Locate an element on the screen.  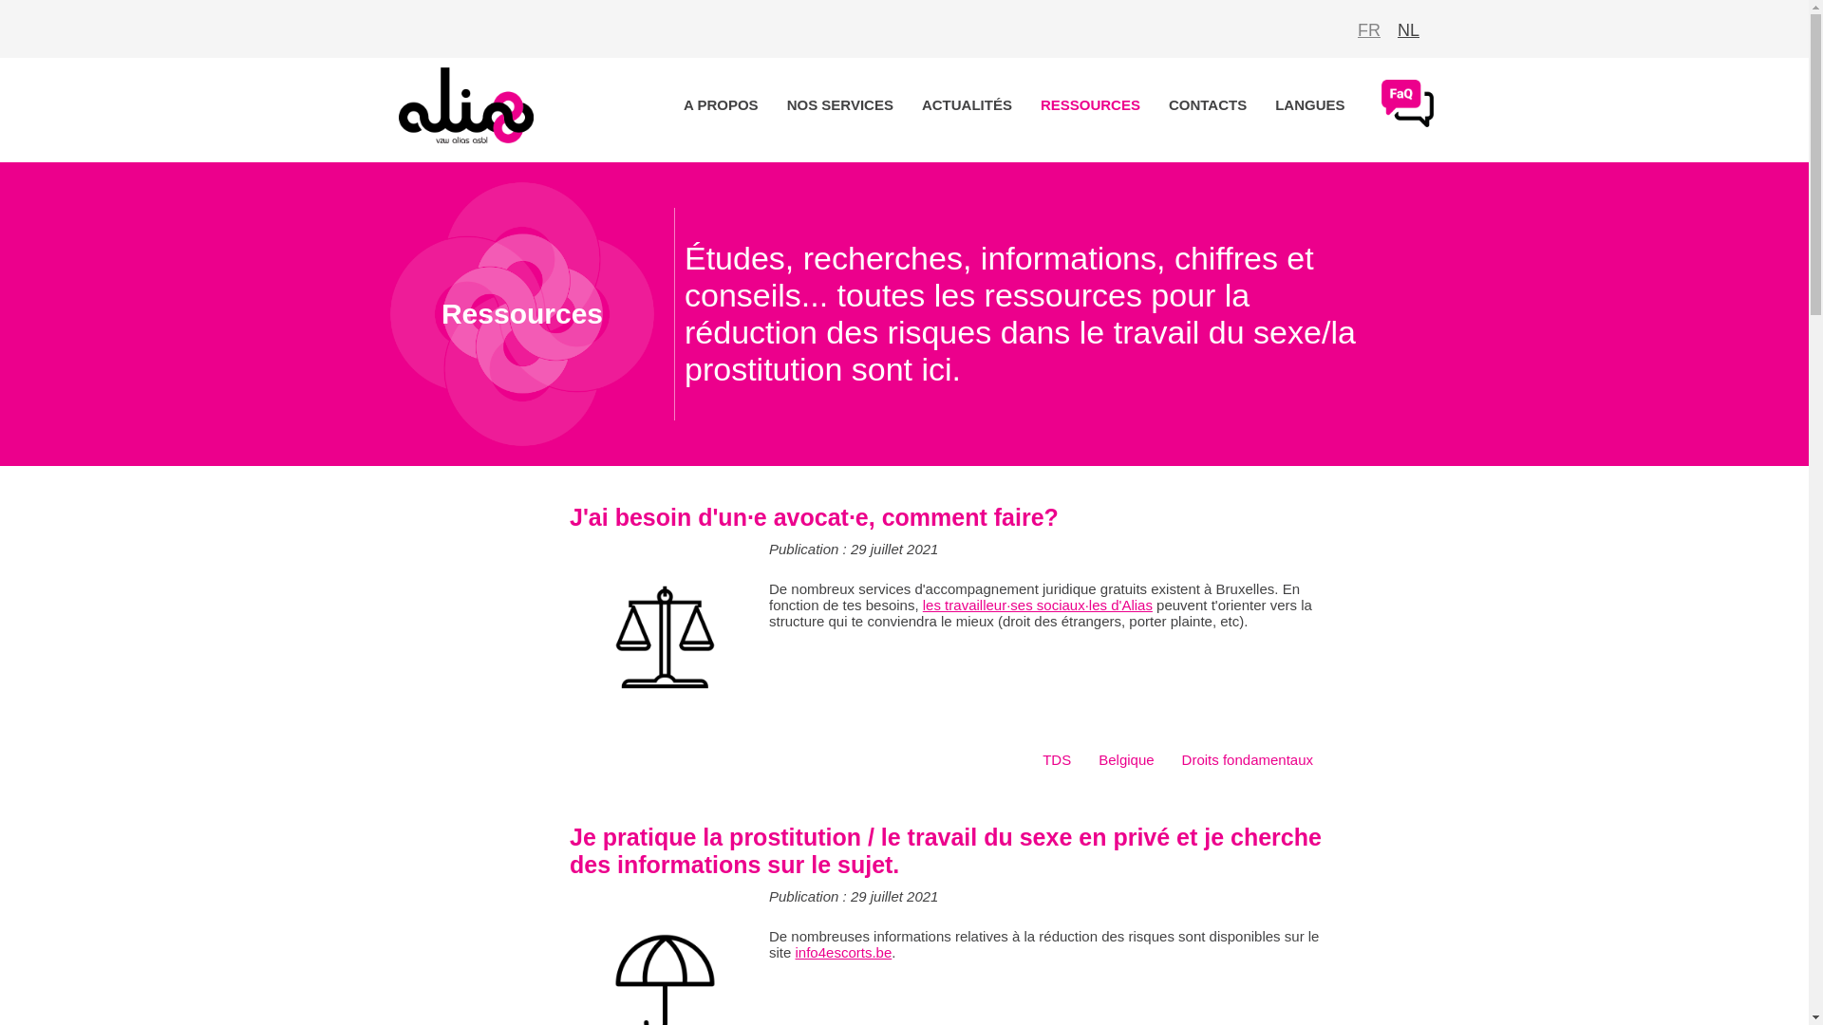
LANGUES is located at coordinates (1310, 104).